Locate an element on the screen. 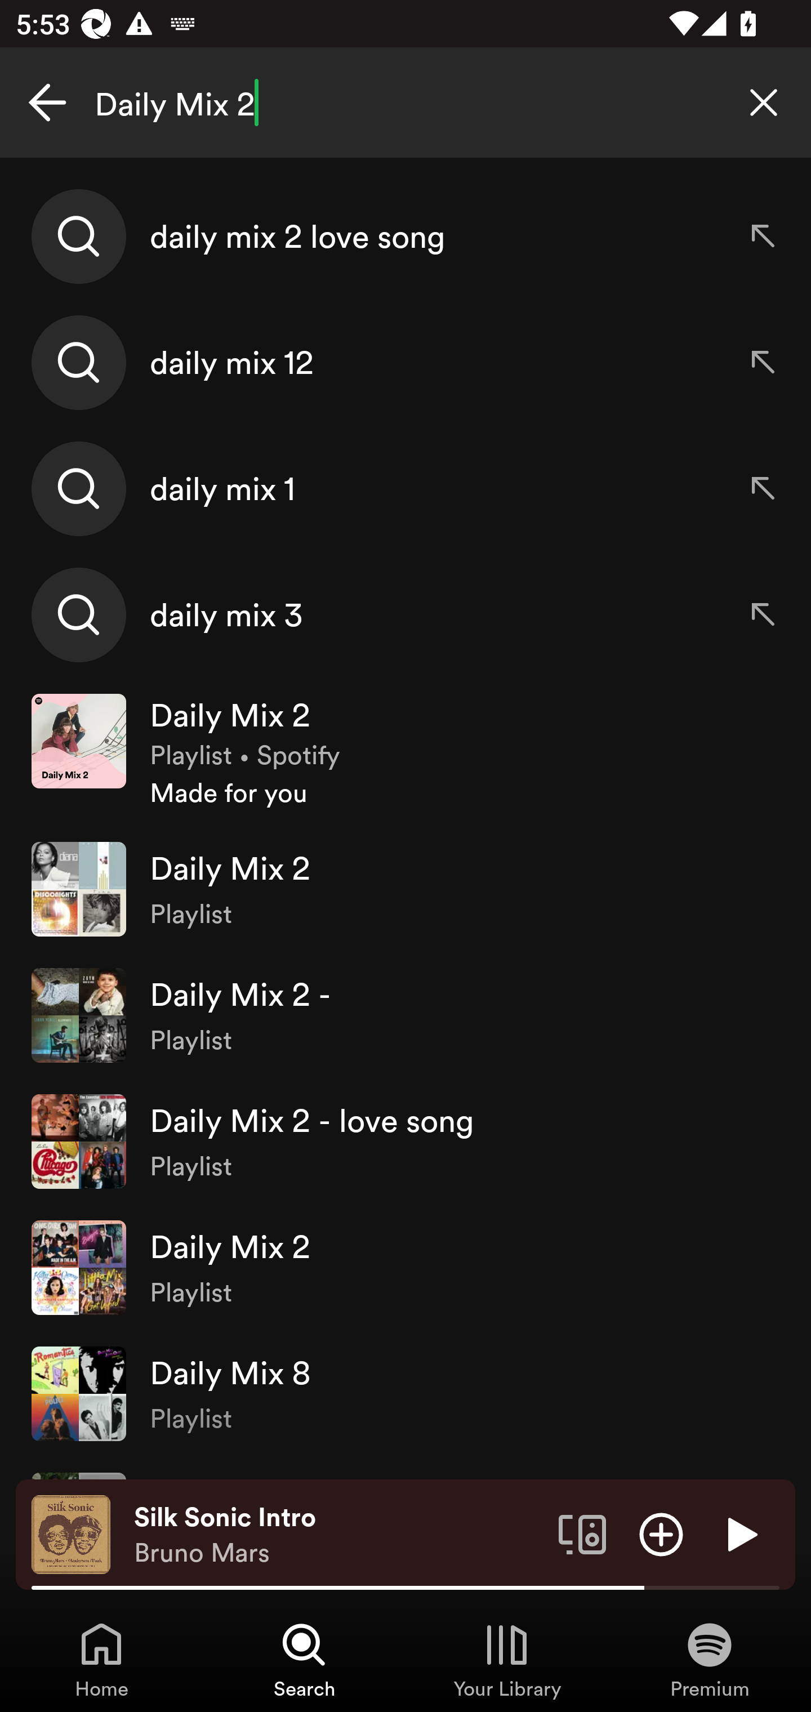  Search, Tab 2 of 4 Search Search is located at coordinates (304, 1659).